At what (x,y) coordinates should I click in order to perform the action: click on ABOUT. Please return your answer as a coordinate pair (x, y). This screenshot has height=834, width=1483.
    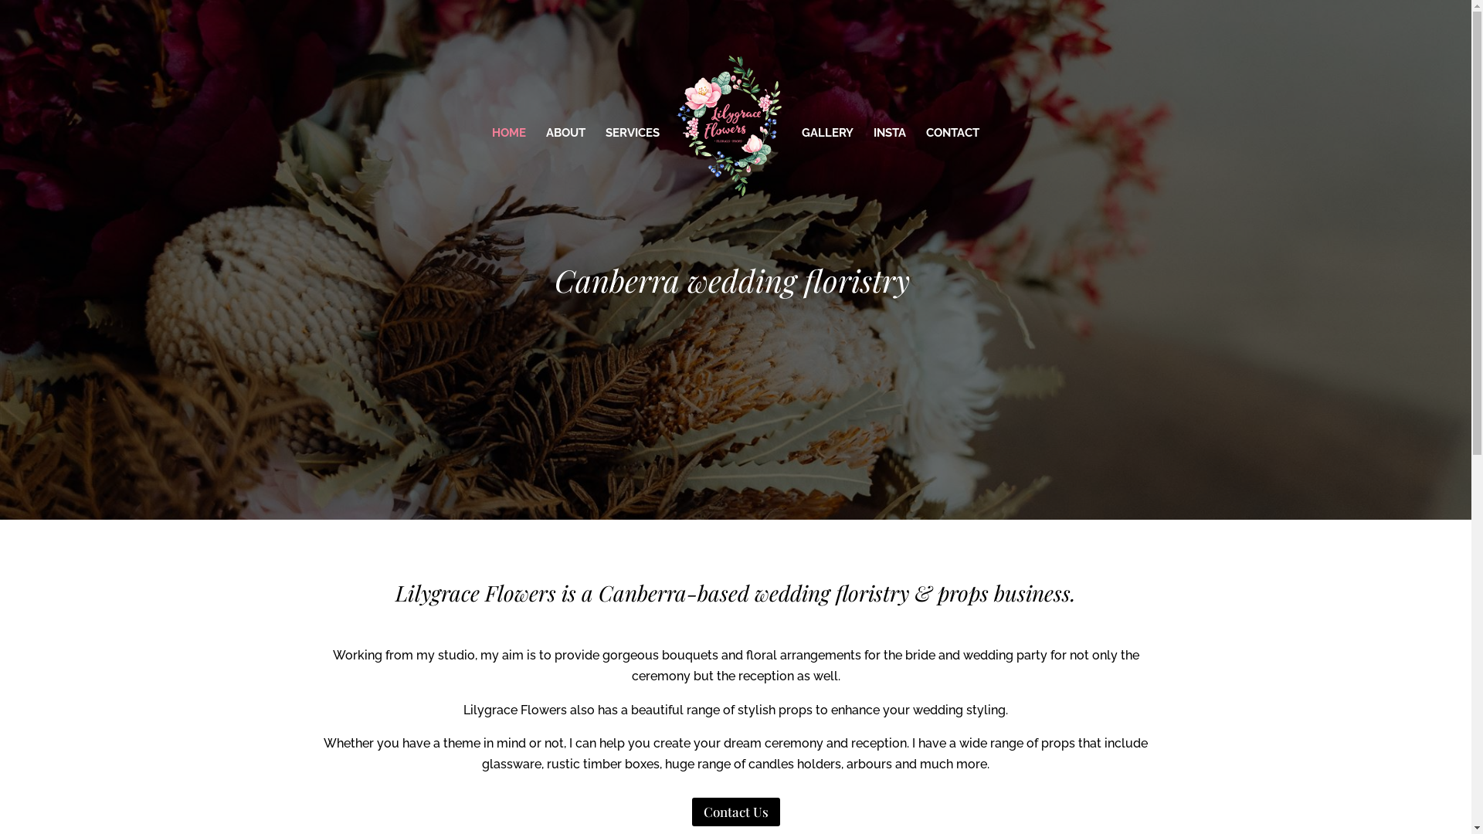
    Looking at the image, I should click on (565, 173).